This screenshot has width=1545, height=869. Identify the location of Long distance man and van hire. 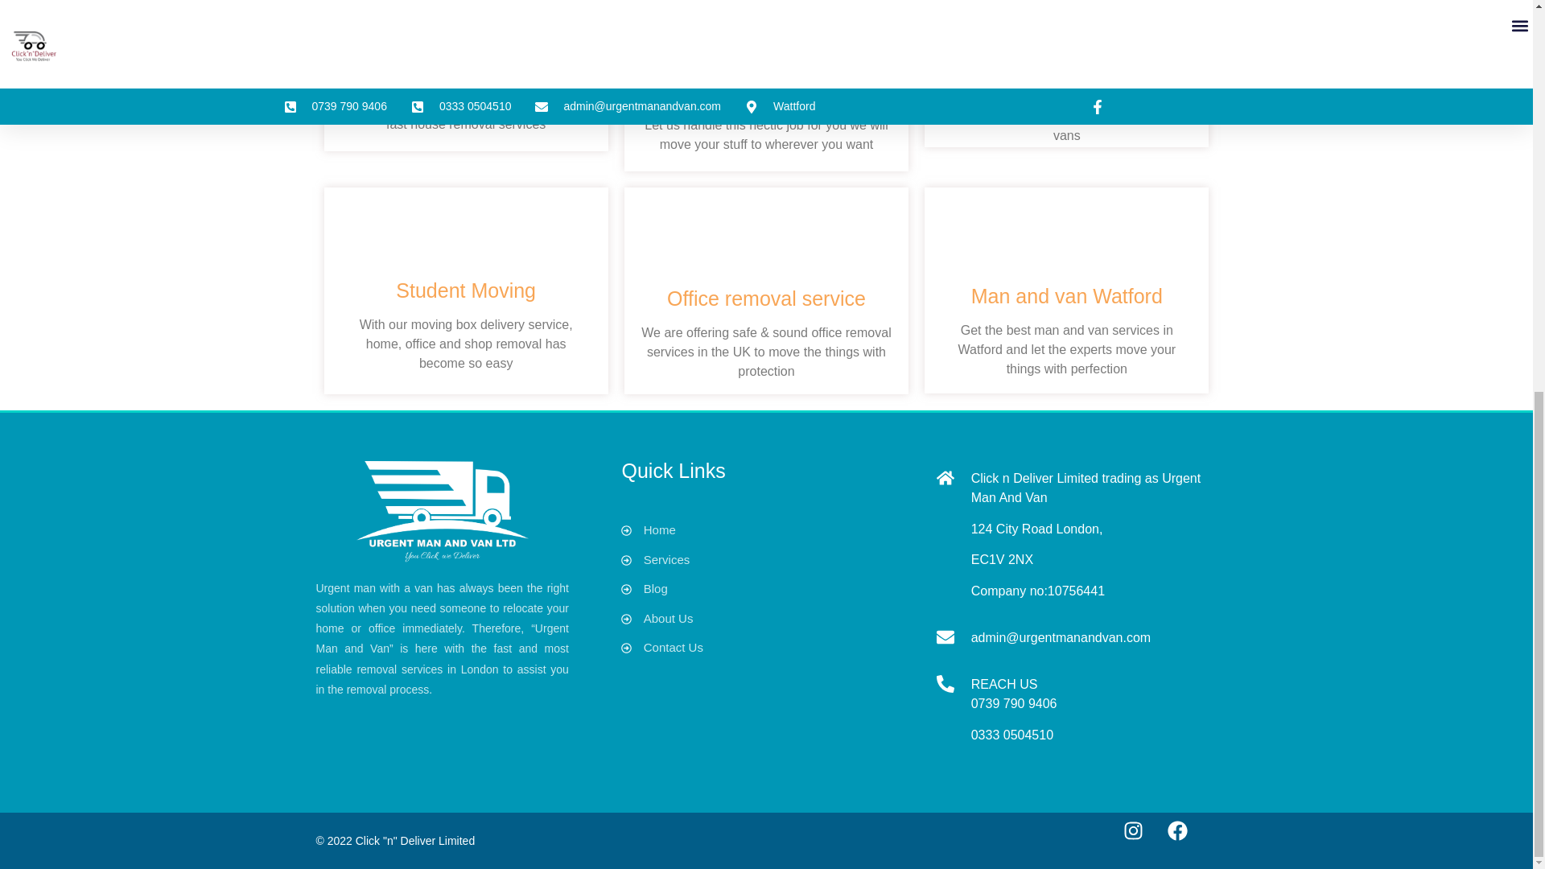
(766, 79).